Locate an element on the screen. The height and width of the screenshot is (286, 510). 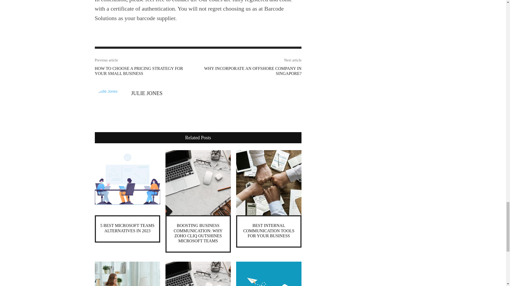
5 best Microsoft Teams alternatives in 2023 is located at coordinates (127, 183).